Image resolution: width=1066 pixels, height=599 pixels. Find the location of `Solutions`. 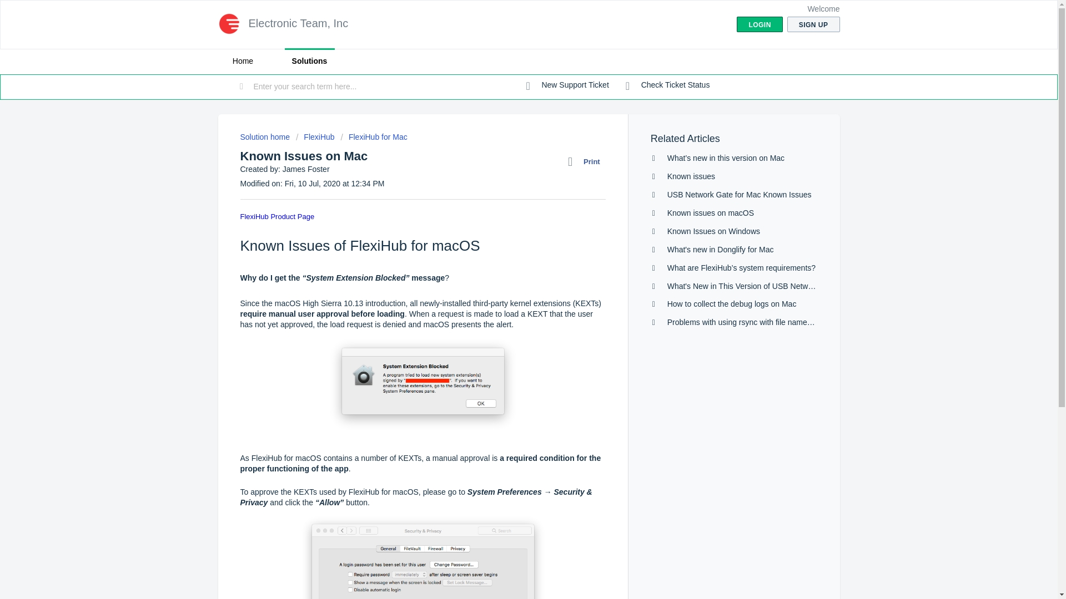

Solutions is located at coordinates (309, 61).